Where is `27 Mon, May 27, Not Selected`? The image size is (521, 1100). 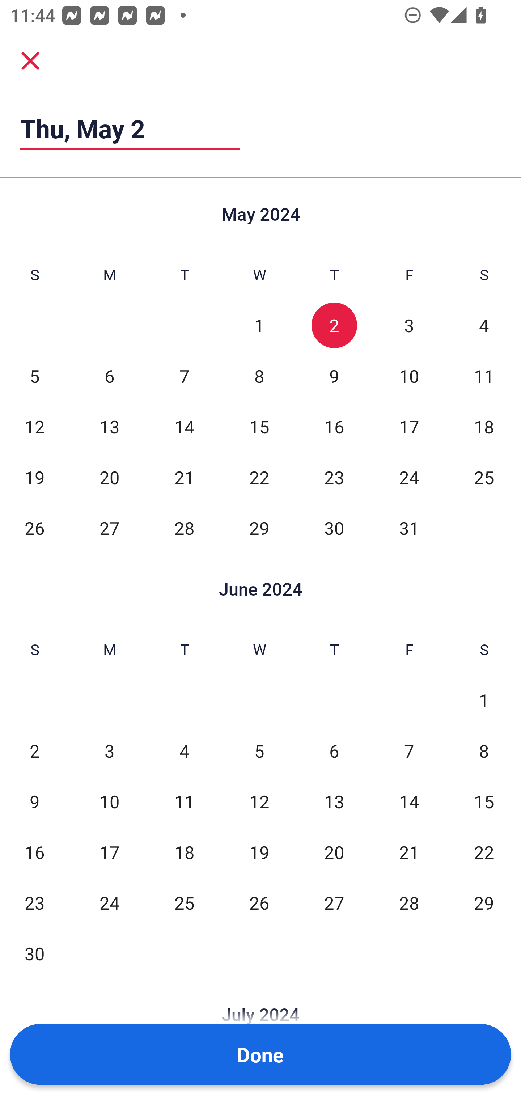
27 Mon, May 27, Not Selected is located at coordinates (109, 528).